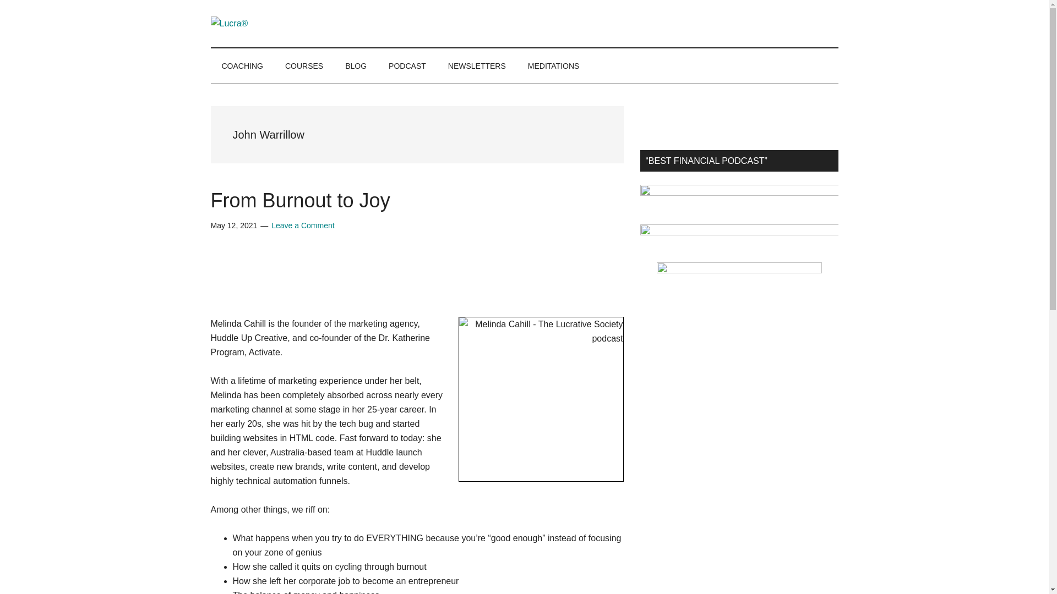 The image size is (1057, 594). I want to click on PODCAST, so click(407, 66).